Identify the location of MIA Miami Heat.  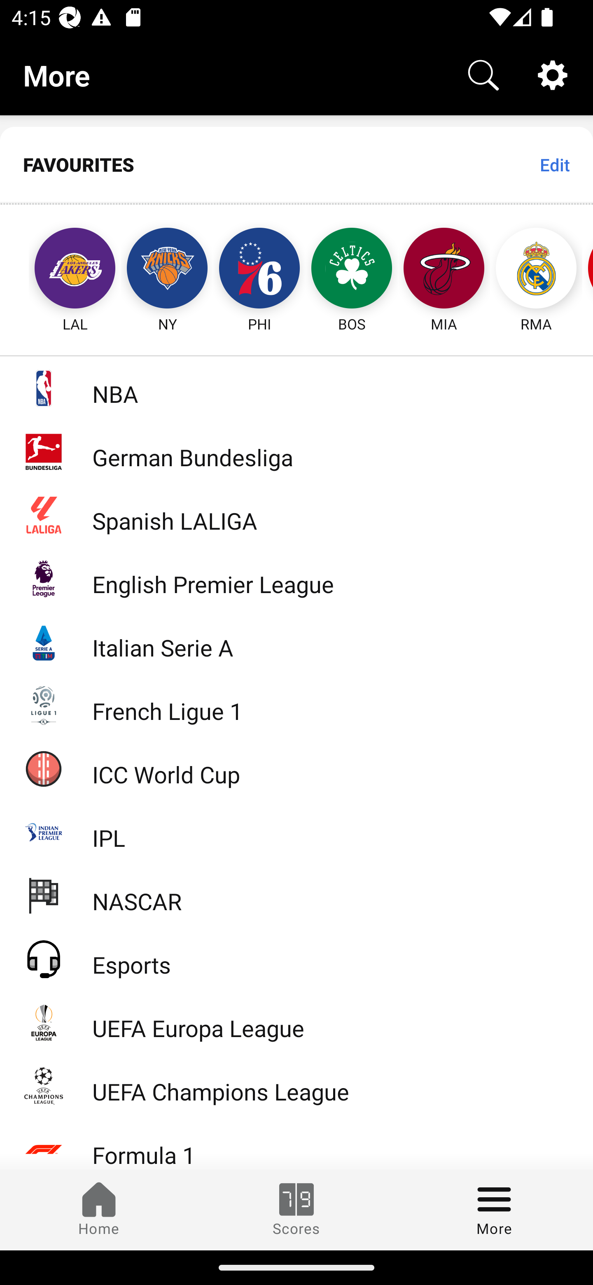
(444, 269).